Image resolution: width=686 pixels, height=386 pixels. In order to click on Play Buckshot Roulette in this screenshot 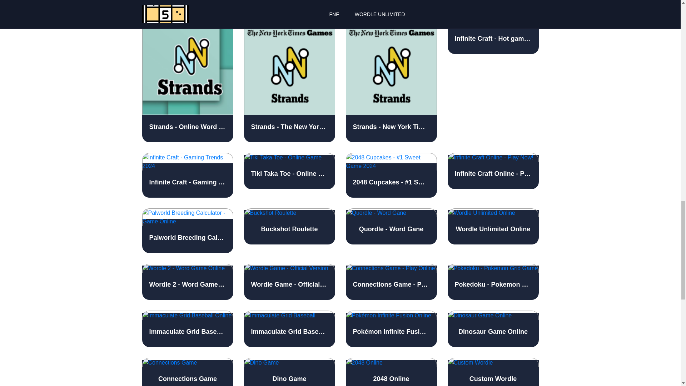, I will do `click(289, 227)`.